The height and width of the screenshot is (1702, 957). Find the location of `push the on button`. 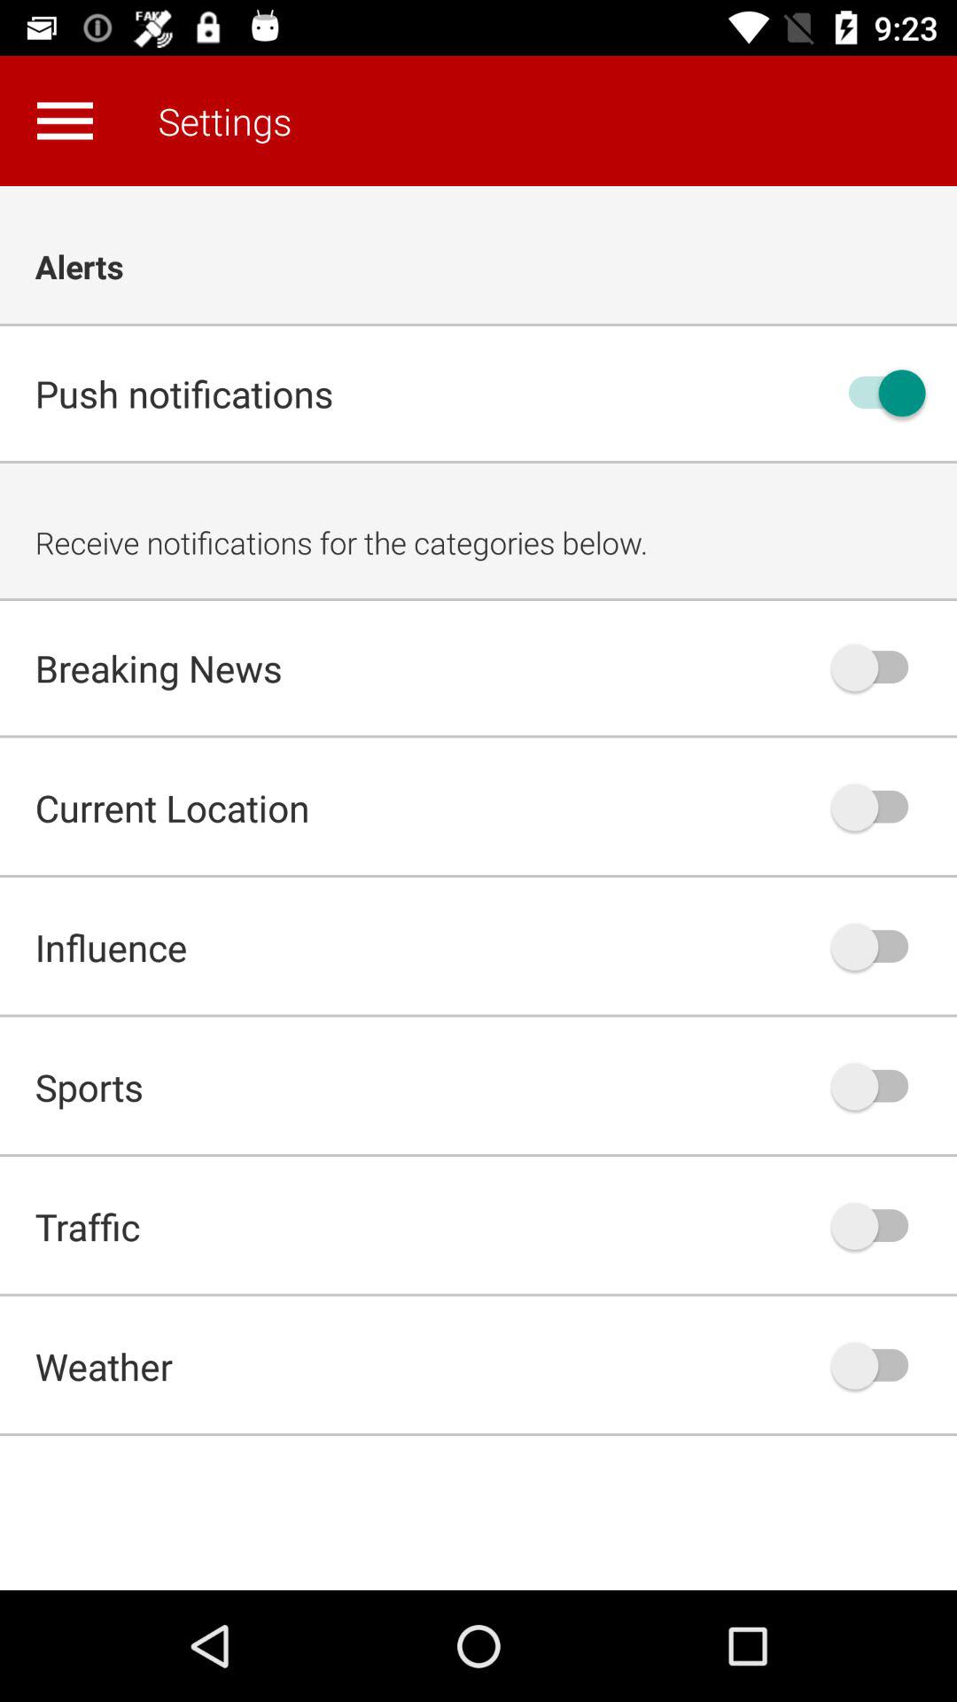

push the on button is located at coordinates (878, 807).